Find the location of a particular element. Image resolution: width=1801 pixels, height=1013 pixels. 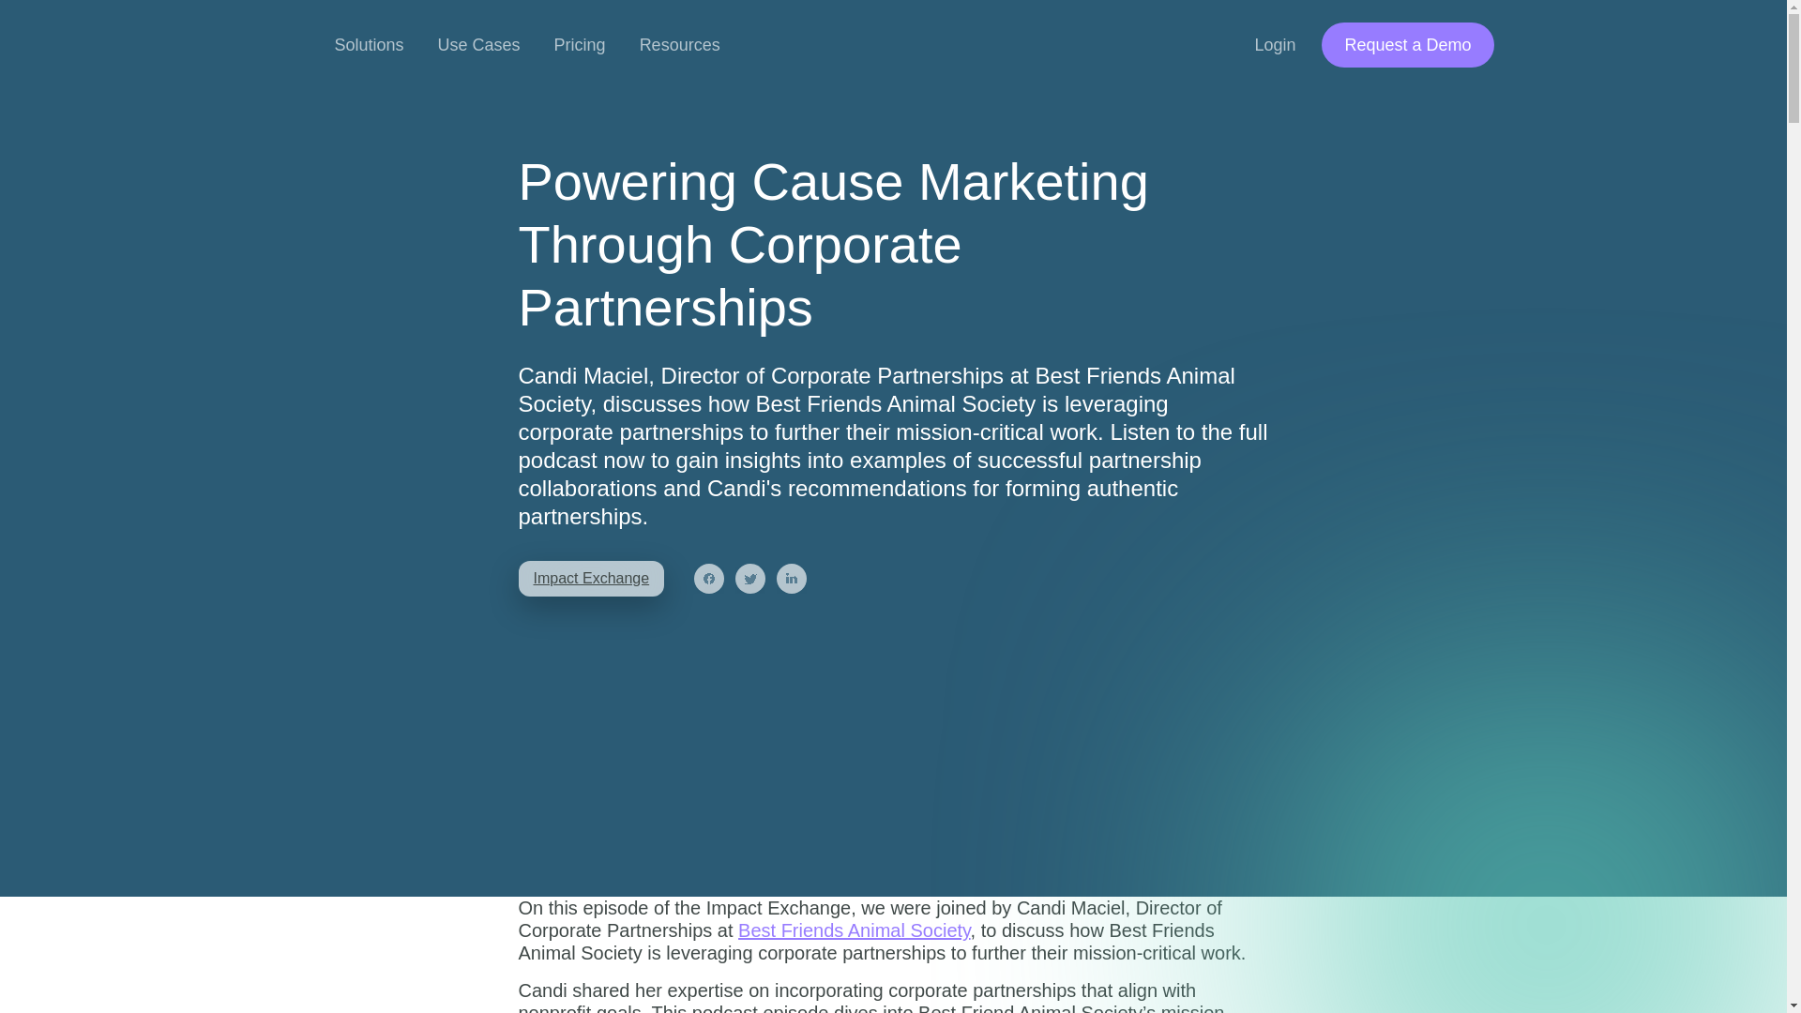

Impact Exchange is located at coordinates (591, 579).